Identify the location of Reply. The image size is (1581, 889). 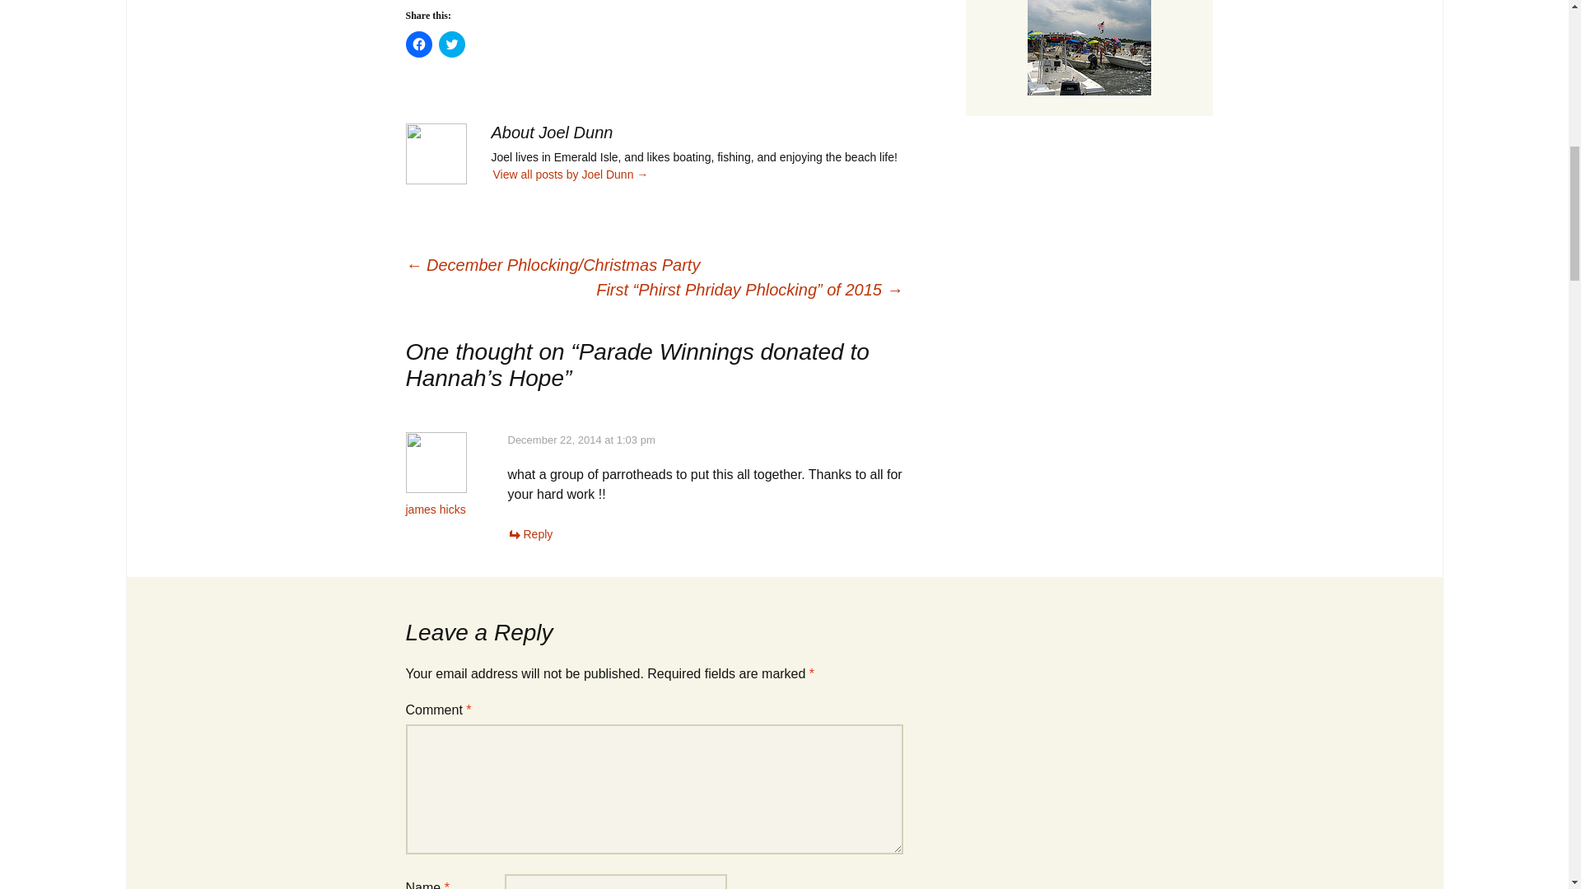
(529, 533).